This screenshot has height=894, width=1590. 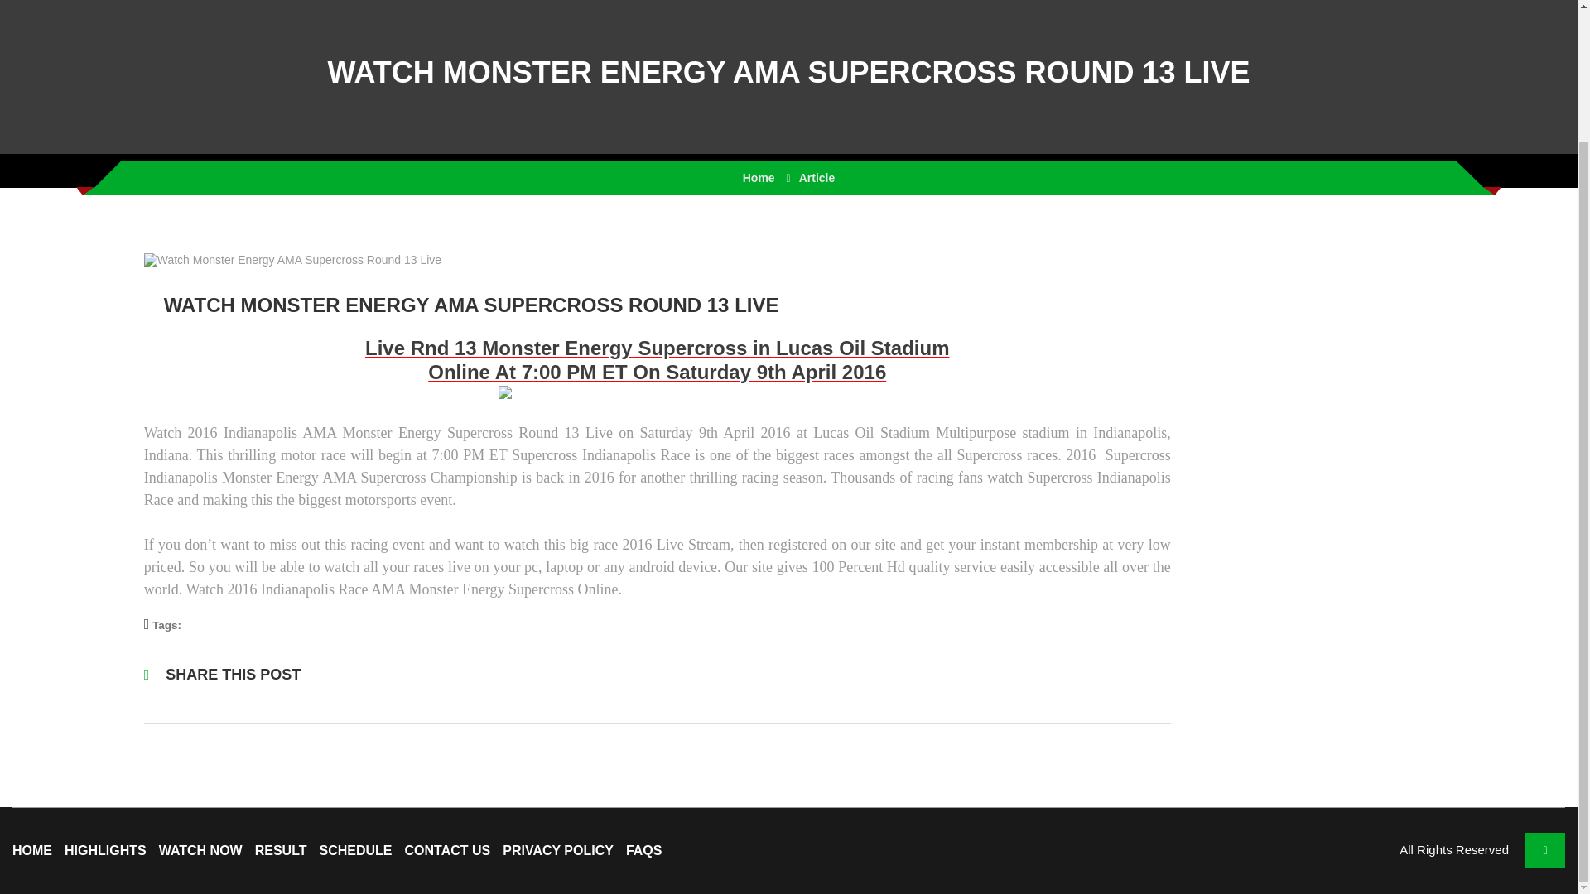 What do you see at coordinates (448, 850) in the screenshot?
I see `CONTACT US` at bounding box center [448, 850].